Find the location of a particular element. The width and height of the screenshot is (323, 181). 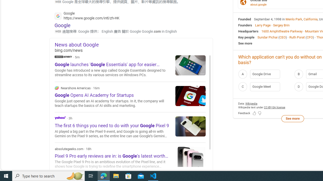

Ruth Porat is located at coordinates (297, 37).